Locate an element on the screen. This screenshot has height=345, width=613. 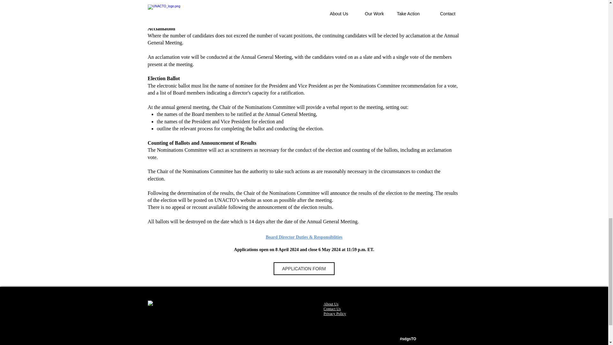
APPLICATION FORM is located at coordinates (304, 268).